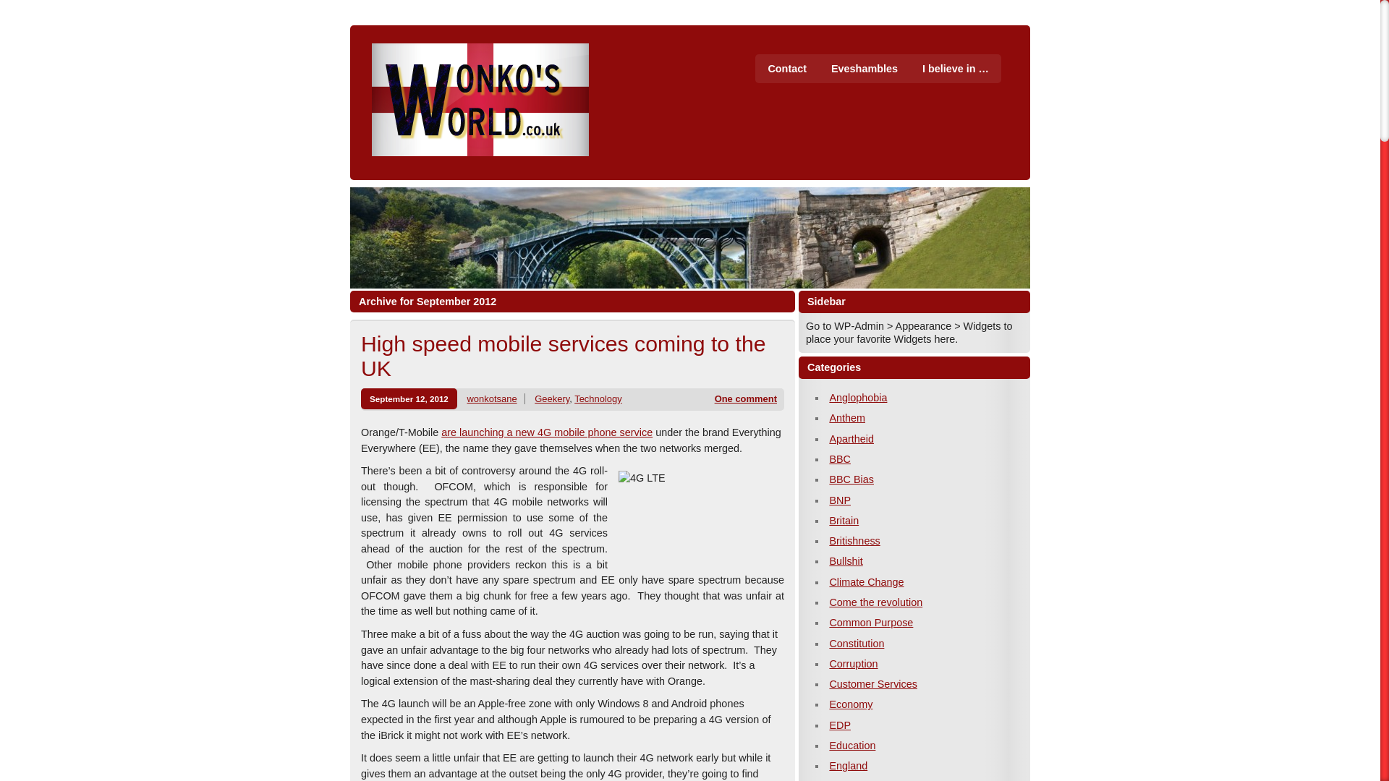 Image resolution: width=1389 pixels, height=781 pixels. I want to click on September 12, 2012, so click(409, 398).